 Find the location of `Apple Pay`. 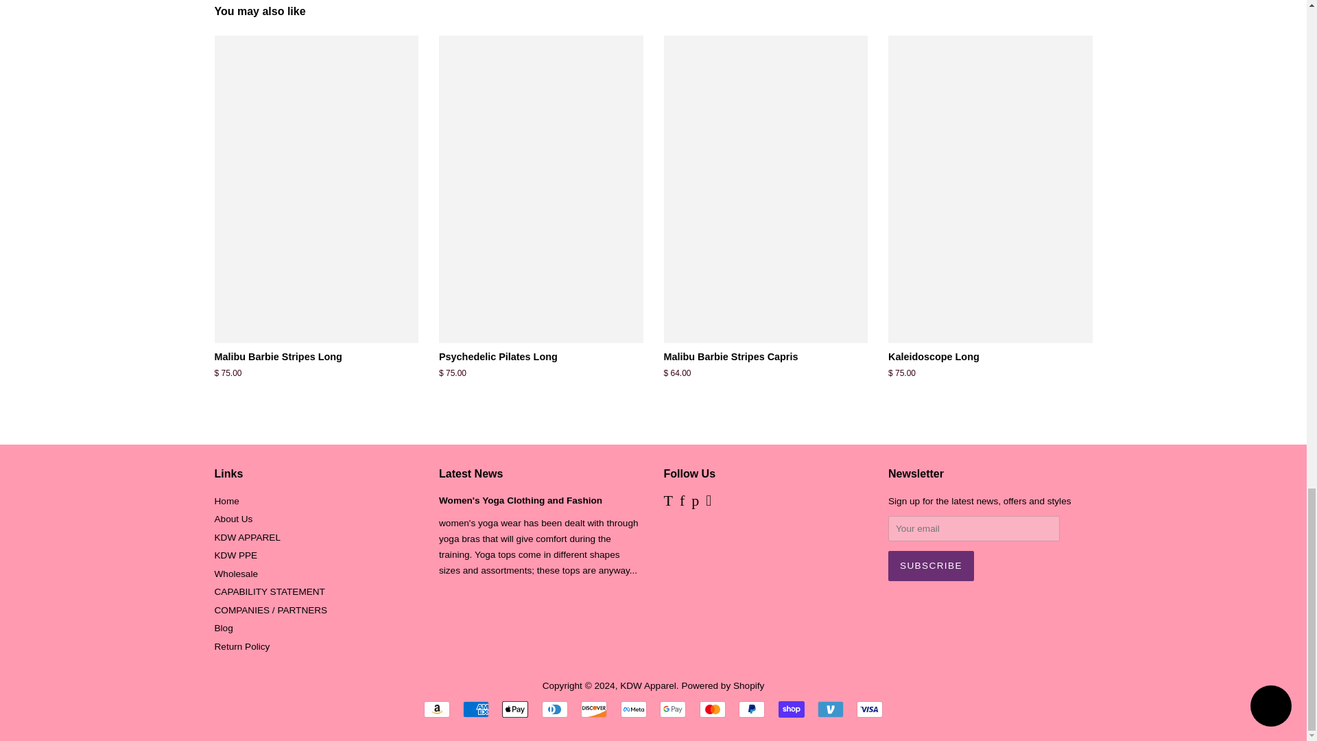

Apple Pay is located at coordinates (514, 709).